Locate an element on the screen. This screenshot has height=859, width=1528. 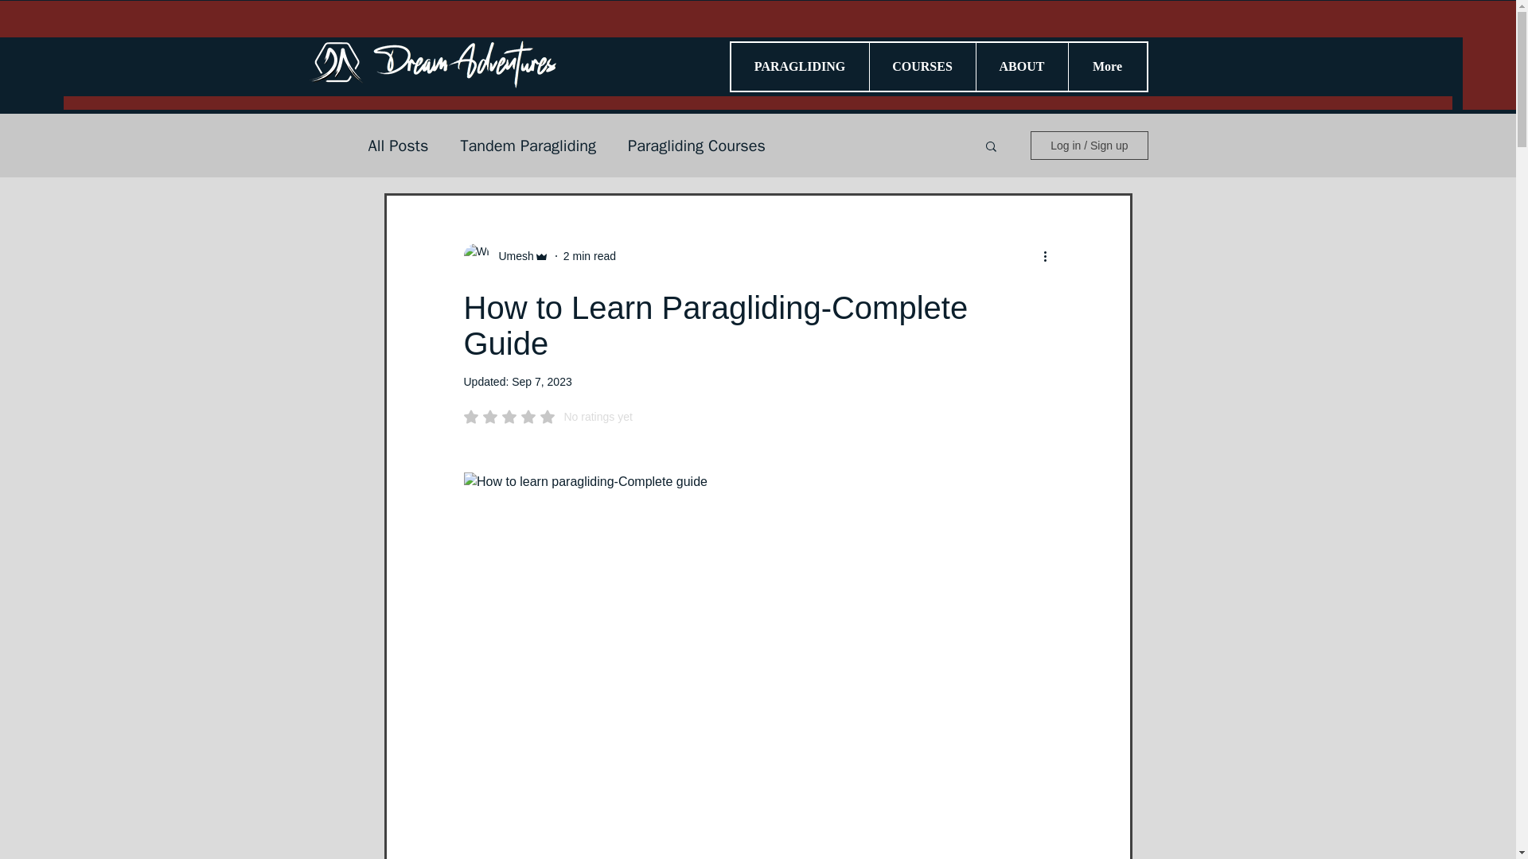
COURSES is located at coordinates (922, 67).